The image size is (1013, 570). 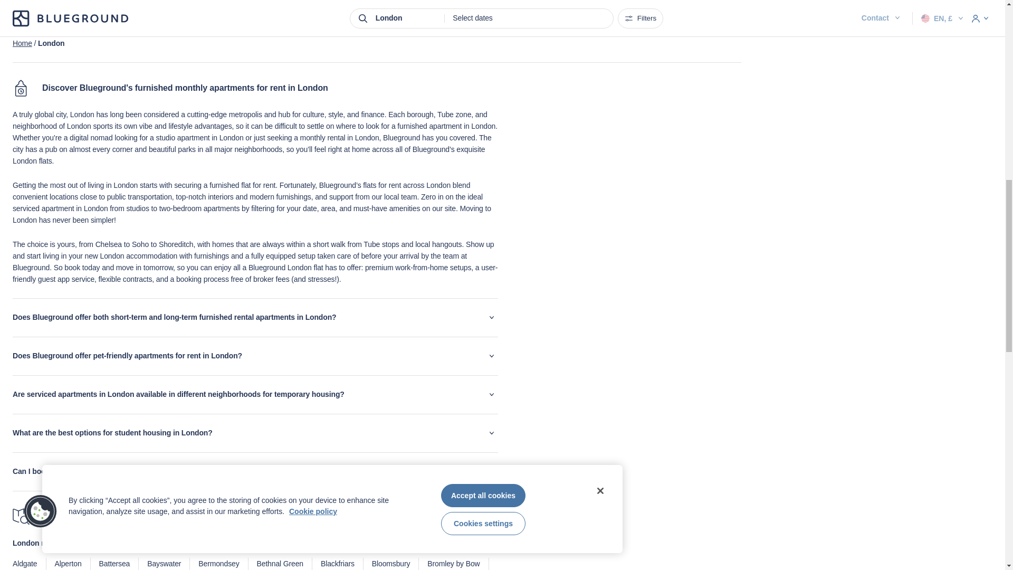 What do you see at coordinates (22, 43) in the screenshot?
I see `Home` at bounding box center [22, 43].